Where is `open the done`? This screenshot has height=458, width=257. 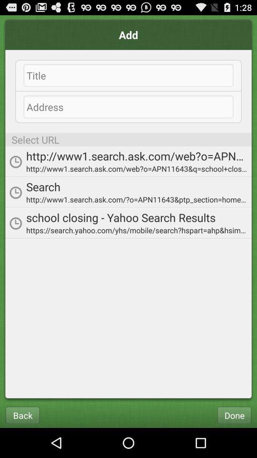 open the done is located at coordinates (234, 415).